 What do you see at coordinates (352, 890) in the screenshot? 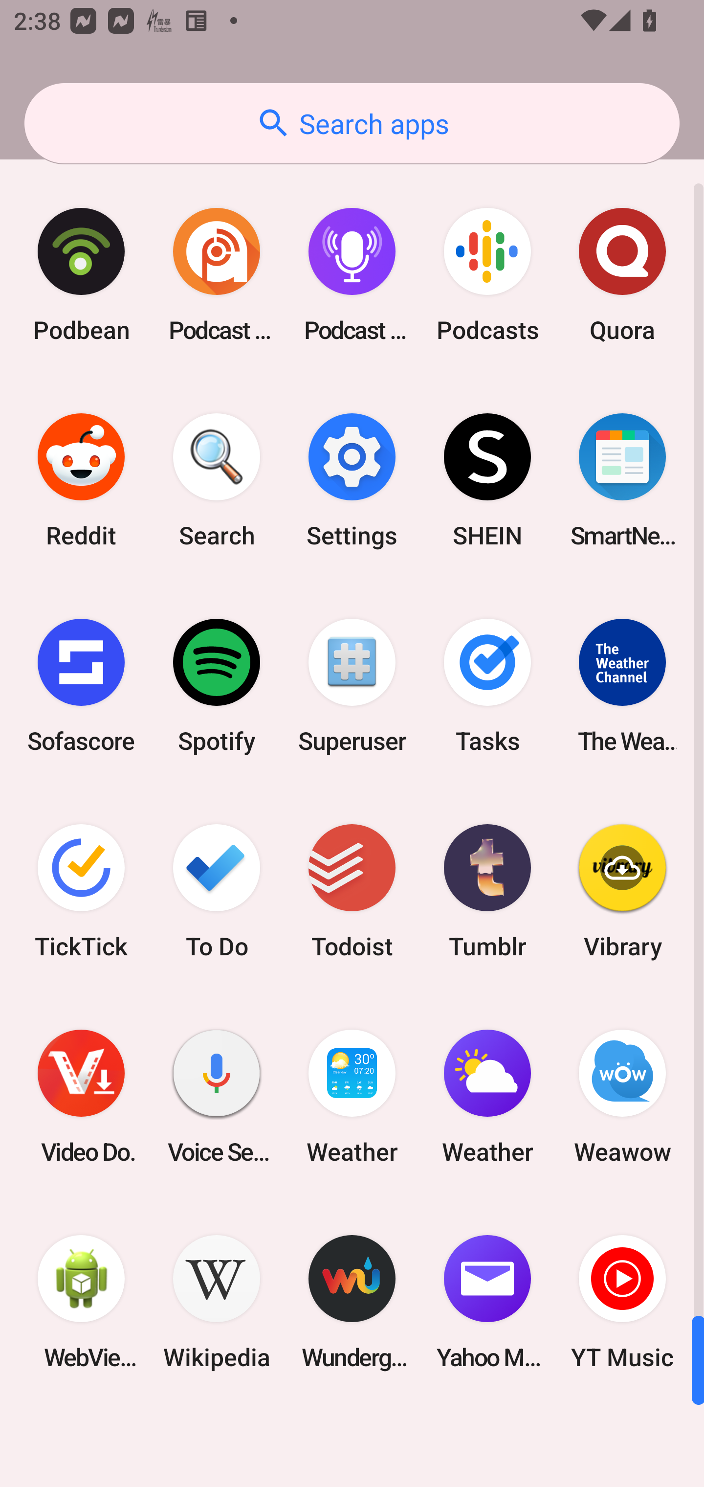
I see `Todoist` at bounding box center [352, 890].